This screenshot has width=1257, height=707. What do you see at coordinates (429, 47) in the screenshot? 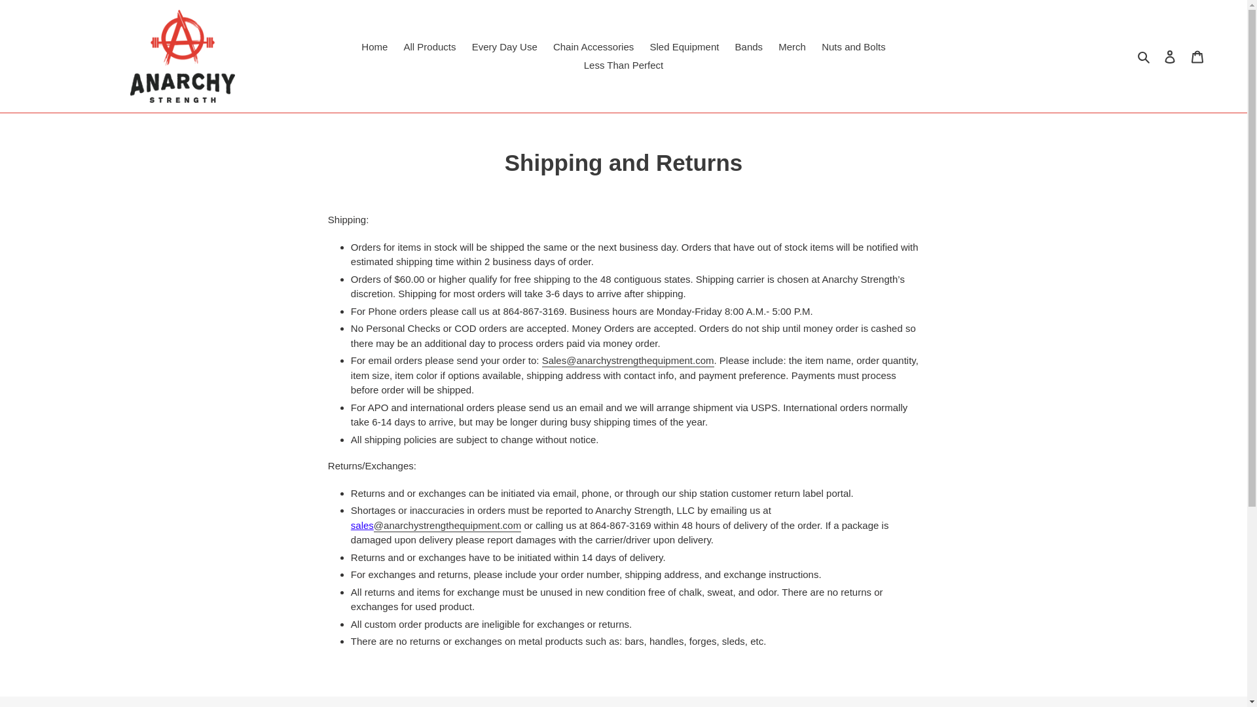
I see `All Products` at bounding box center [429, 47].